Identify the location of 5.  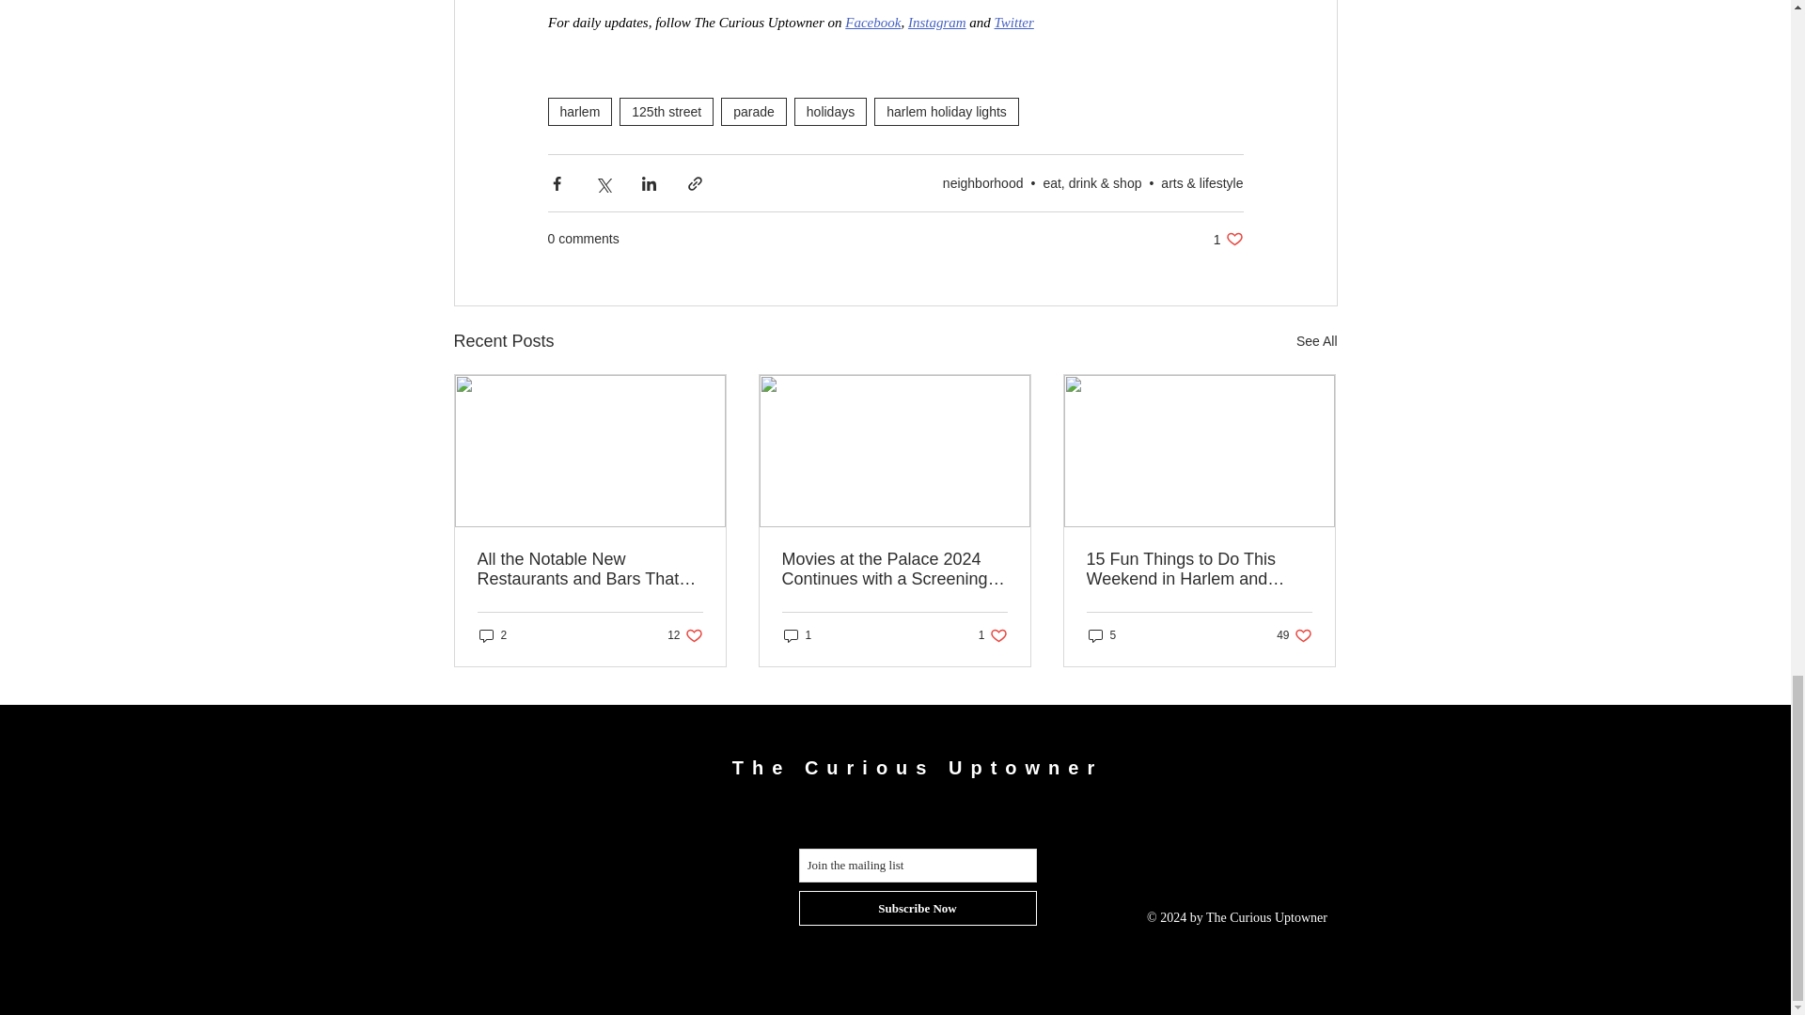
(1013, 23).